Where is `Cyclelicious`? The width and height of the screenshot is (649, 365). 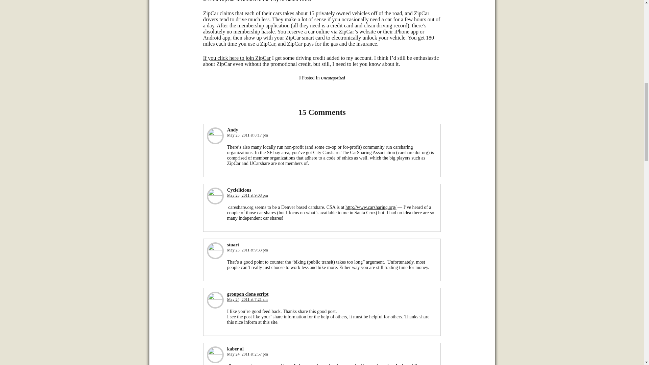 Cyclelicious is located at coordinates (239, 190).